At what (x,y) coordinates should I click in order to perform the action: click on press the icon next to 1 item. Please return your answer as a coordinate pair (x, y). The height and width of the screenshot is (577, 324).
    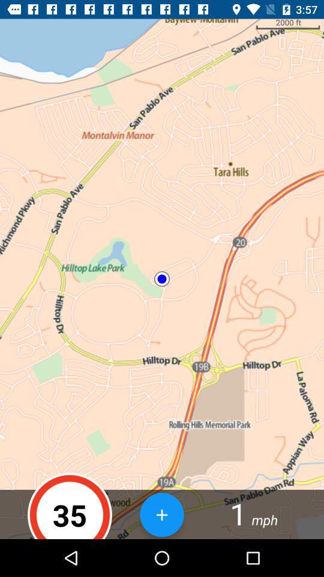
    Looking at the image, I should click on (162, 514).